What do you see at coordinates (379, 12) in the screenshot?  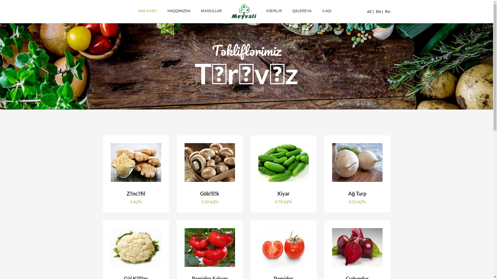 I see `EN |` at bounding box center [379, 12].